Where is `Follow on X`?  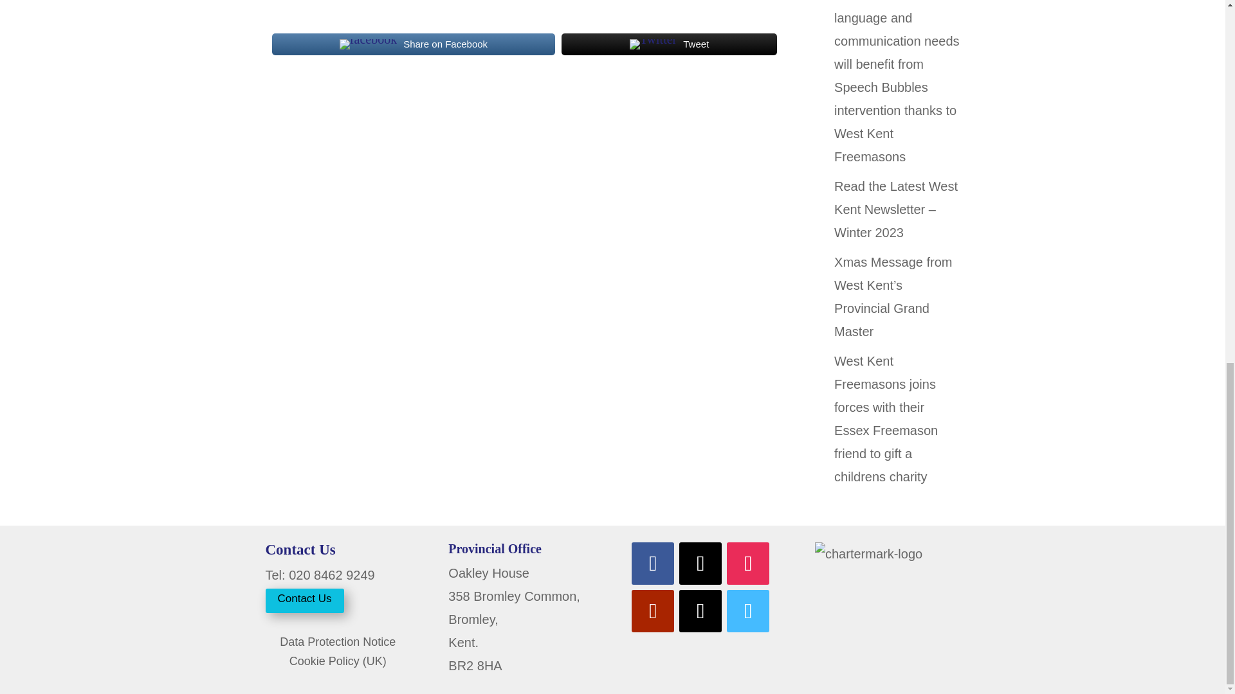 Follow on X is located at coordinates (700, 563).